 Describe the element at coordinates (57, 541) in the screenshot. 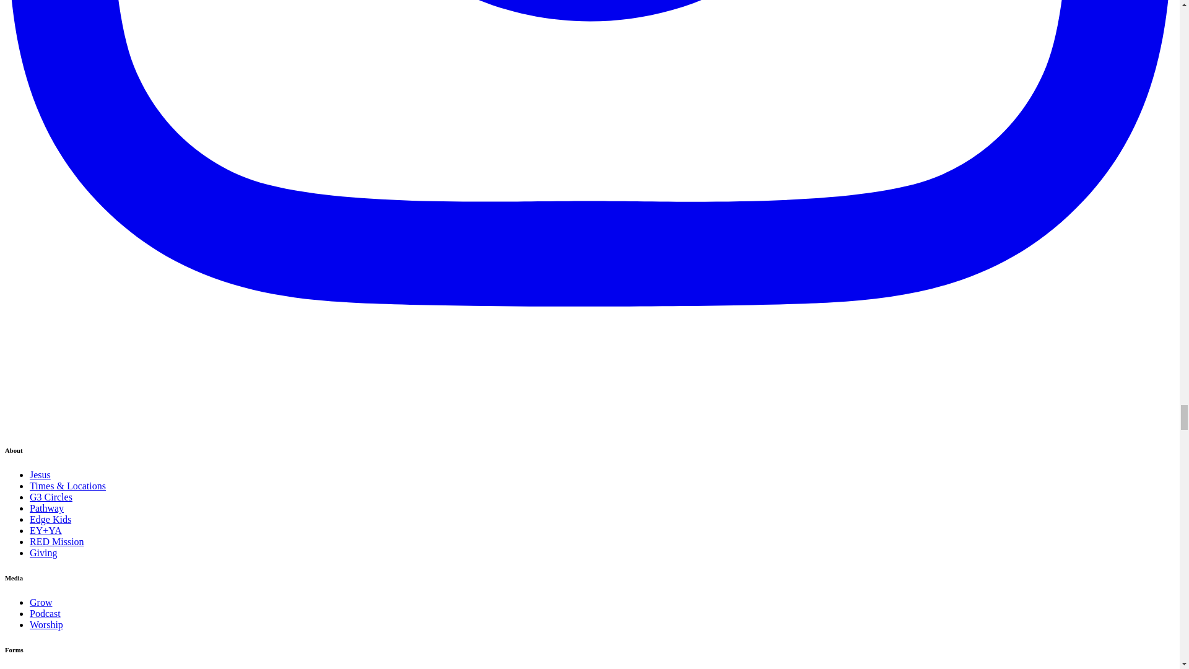

I see `RED Mission` at that location.